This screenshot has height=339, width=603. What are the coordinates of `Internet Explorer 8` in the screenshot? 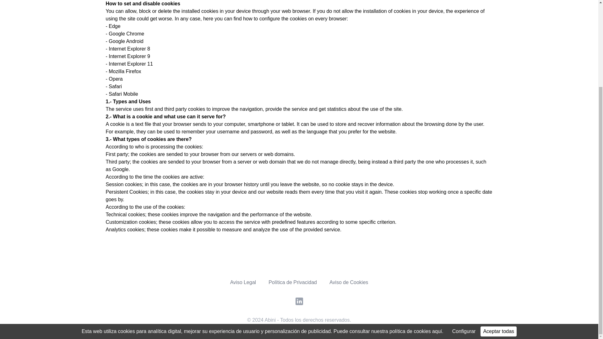 It's located at (129, 49).